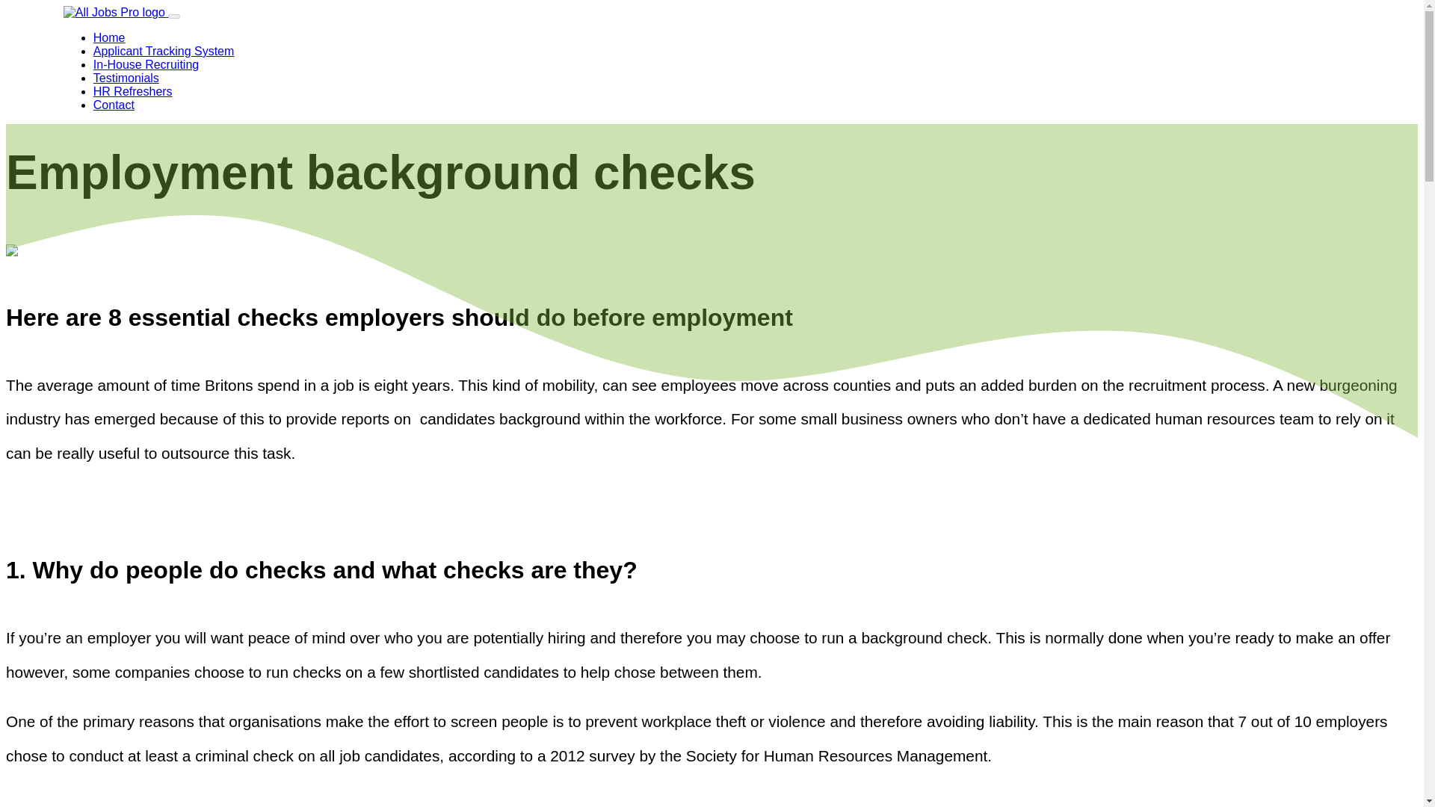 The width and height of the screenshot is (1435, 807). I want to click on Contact, so click(114, 105).